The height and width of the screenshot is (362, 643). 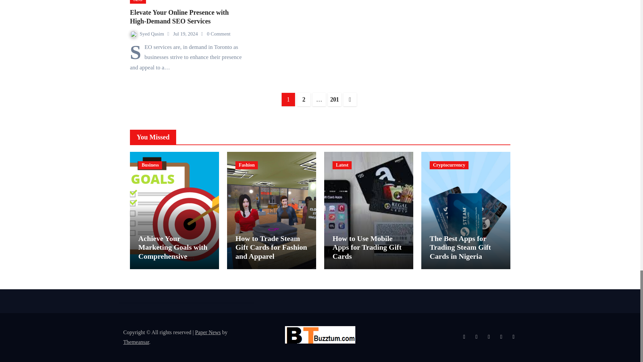 What do you see at coordinates (367, 247) in the screenshot?
I see `Permalink to: How to Use Mobile Apps for Trading Gift Cards` at bounding box center [367, 247].